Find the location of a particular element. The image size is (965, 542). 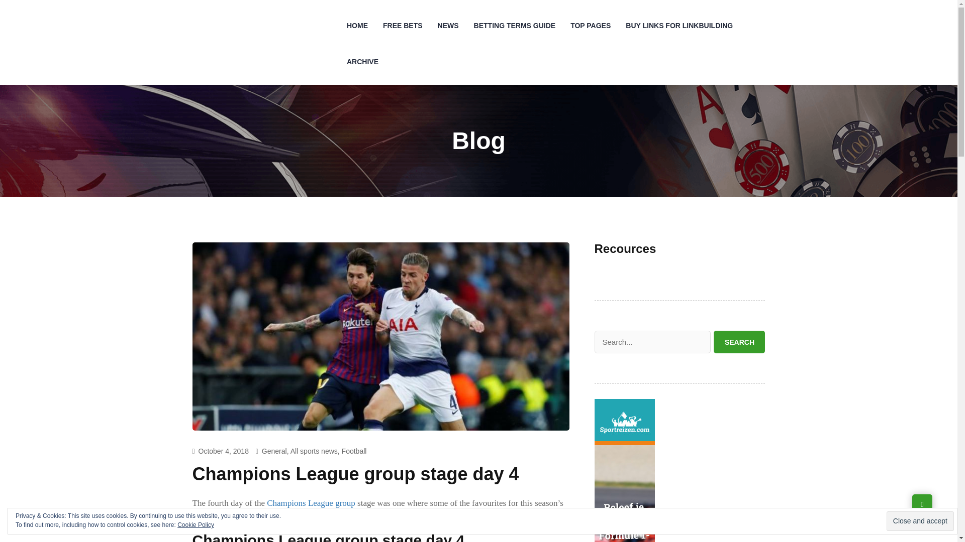

BUY LINKS FOR LINKBUILDING is located at coordinates (679, 26).